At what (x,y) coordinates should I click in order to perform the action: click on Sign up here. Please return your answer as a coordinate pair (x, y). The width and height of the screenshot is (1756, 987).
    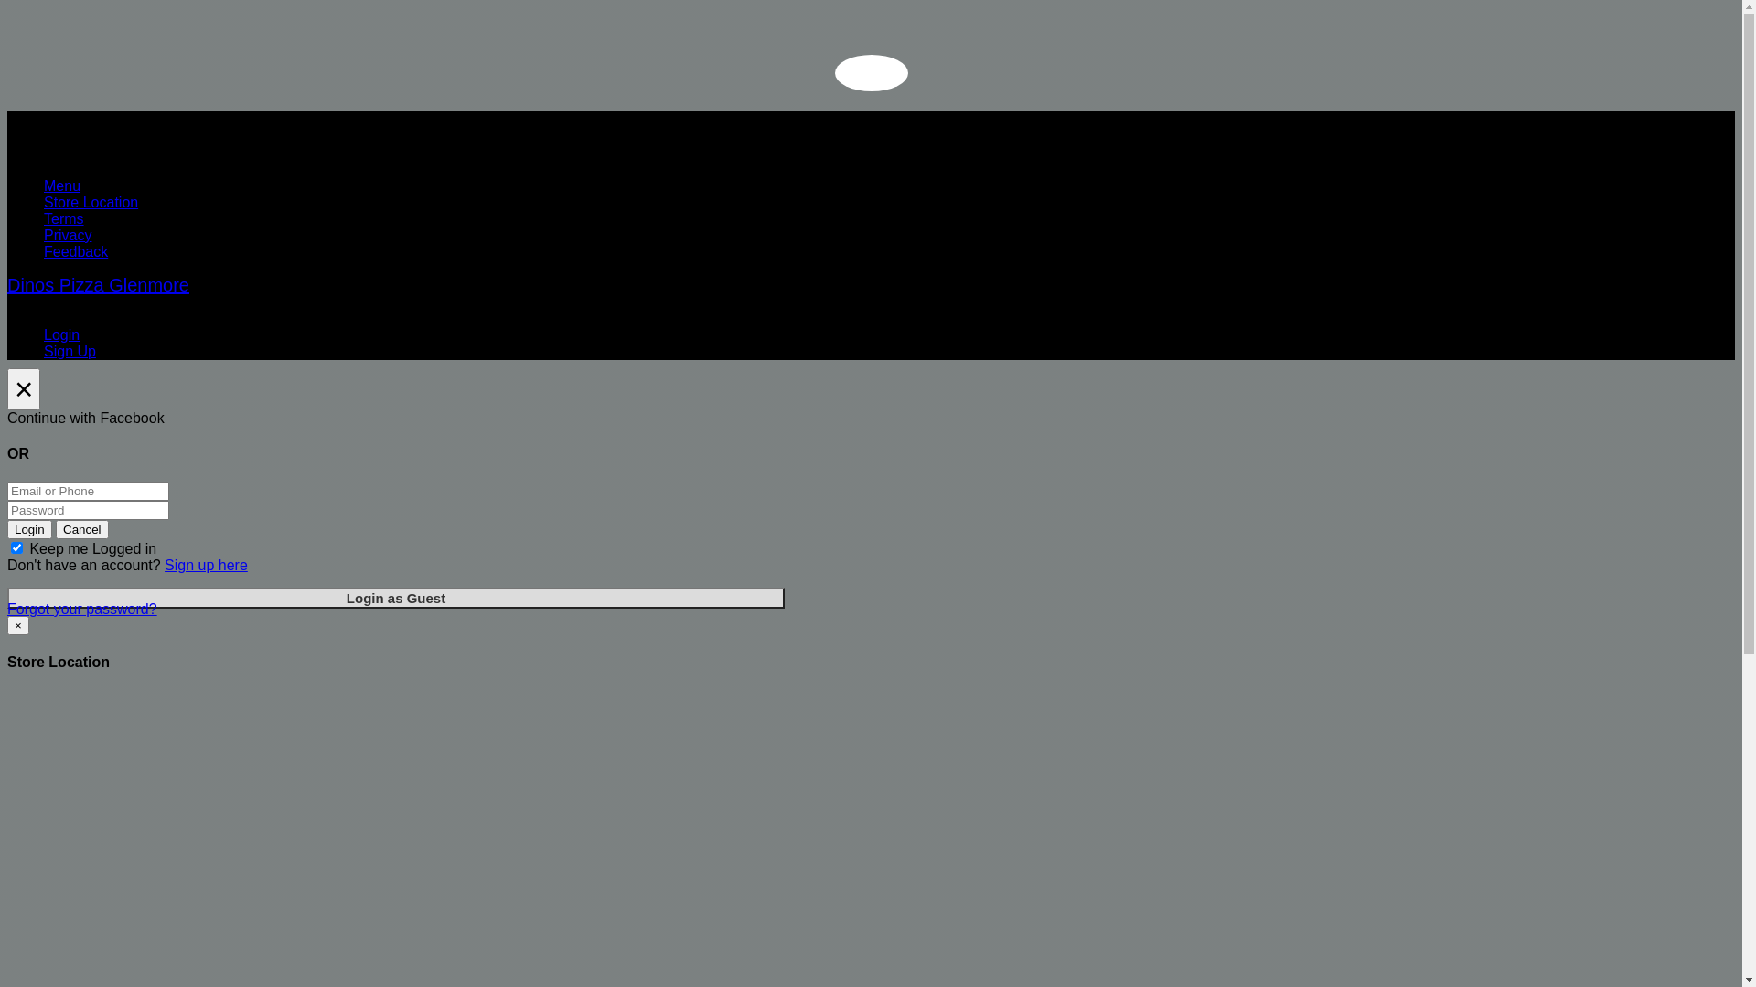
    Looking at the image, I should click on (207, 565).